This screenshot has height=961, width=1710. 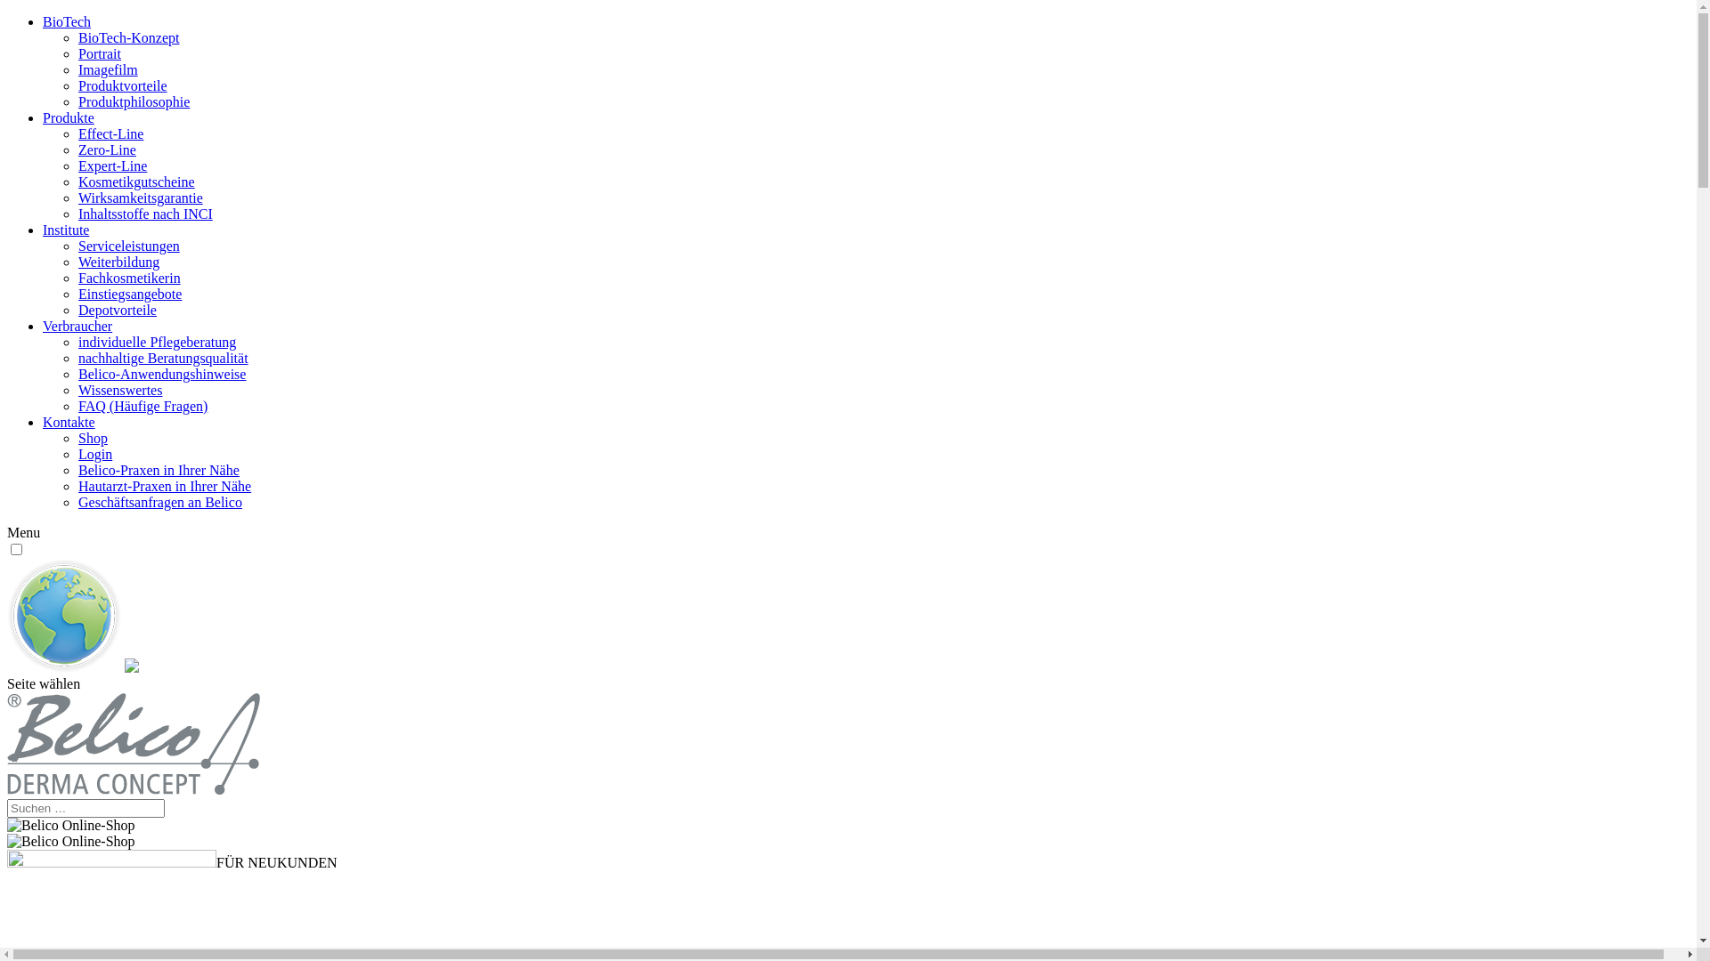 I want to click on Weiterbildung, so click(x=119, y=262).